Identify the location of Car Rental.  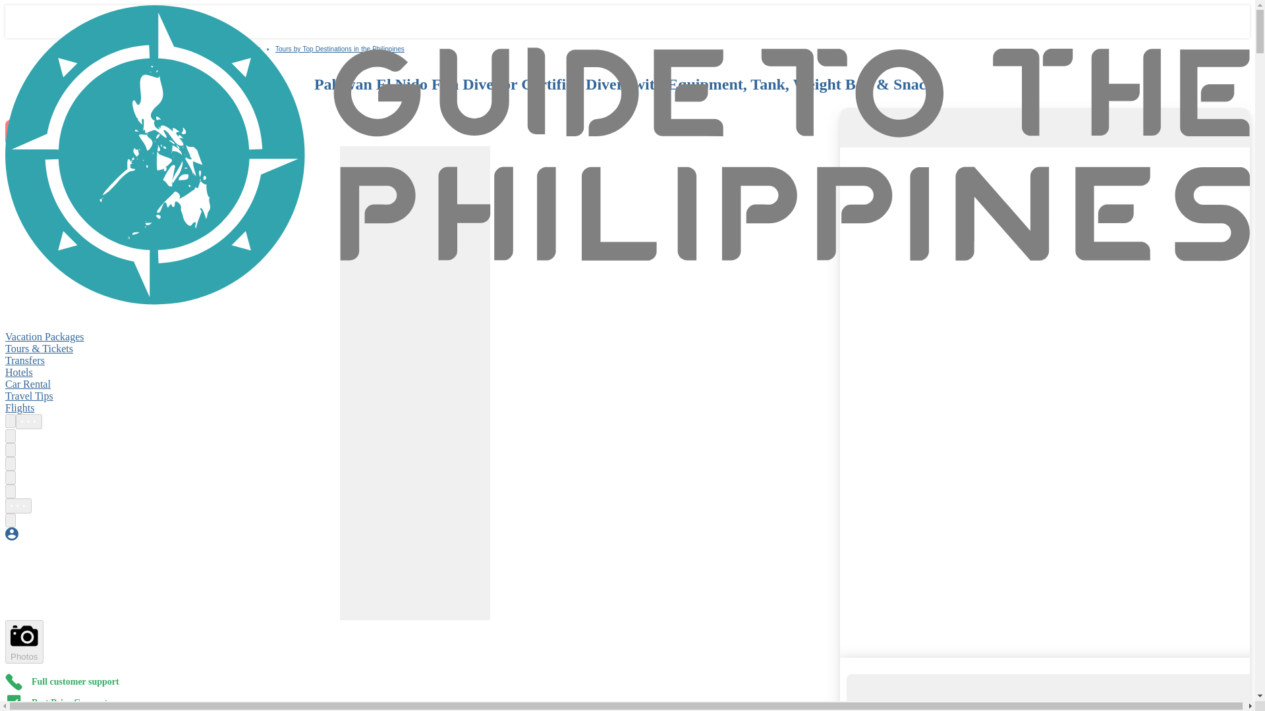
(28, 383).